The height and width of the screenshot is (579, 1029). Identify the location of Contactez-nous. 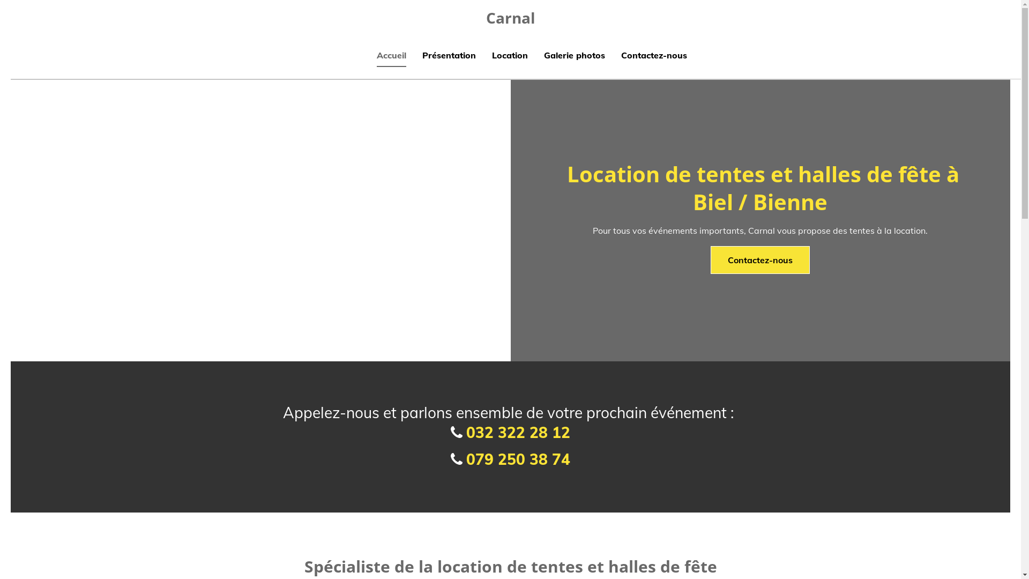
(760, 260).